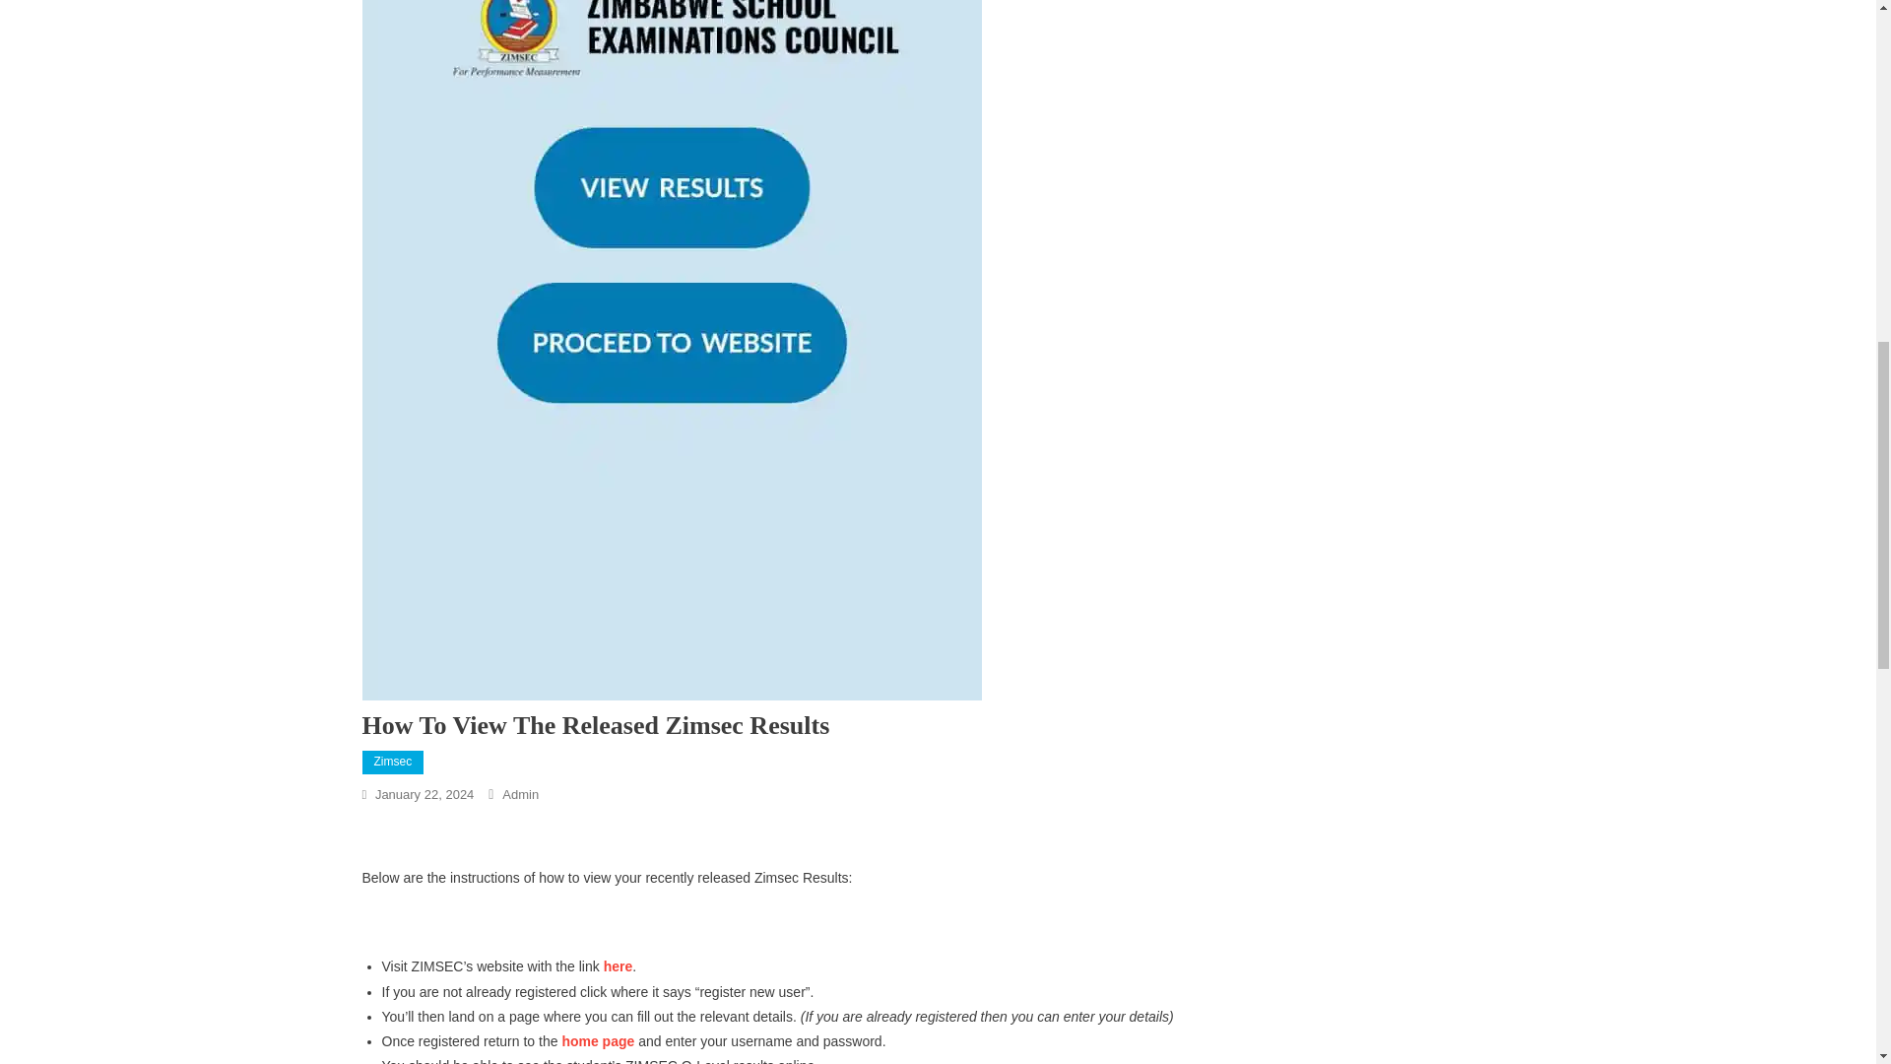 Image resolution: width=1891 pixels, height=1064 pixels. I want to click on home page, so click(597, 1040).